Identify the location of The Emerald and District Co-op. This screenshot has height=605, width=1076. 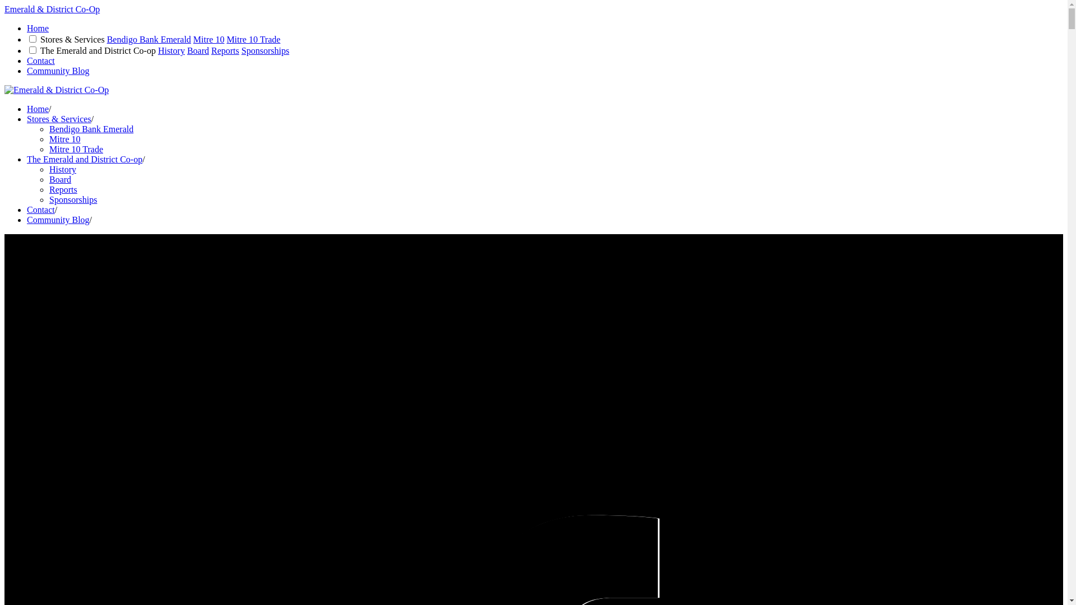
(85, 159).